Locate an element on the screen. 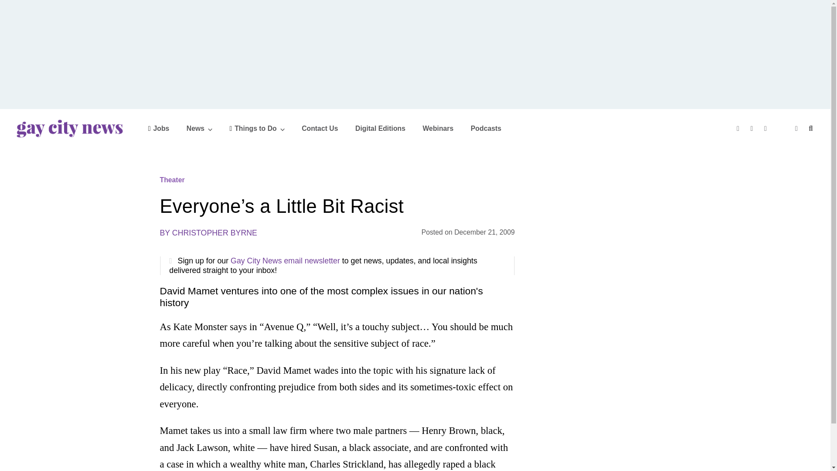 The image size is (837, 471). Podcasts is located at coordinates (486, 128).